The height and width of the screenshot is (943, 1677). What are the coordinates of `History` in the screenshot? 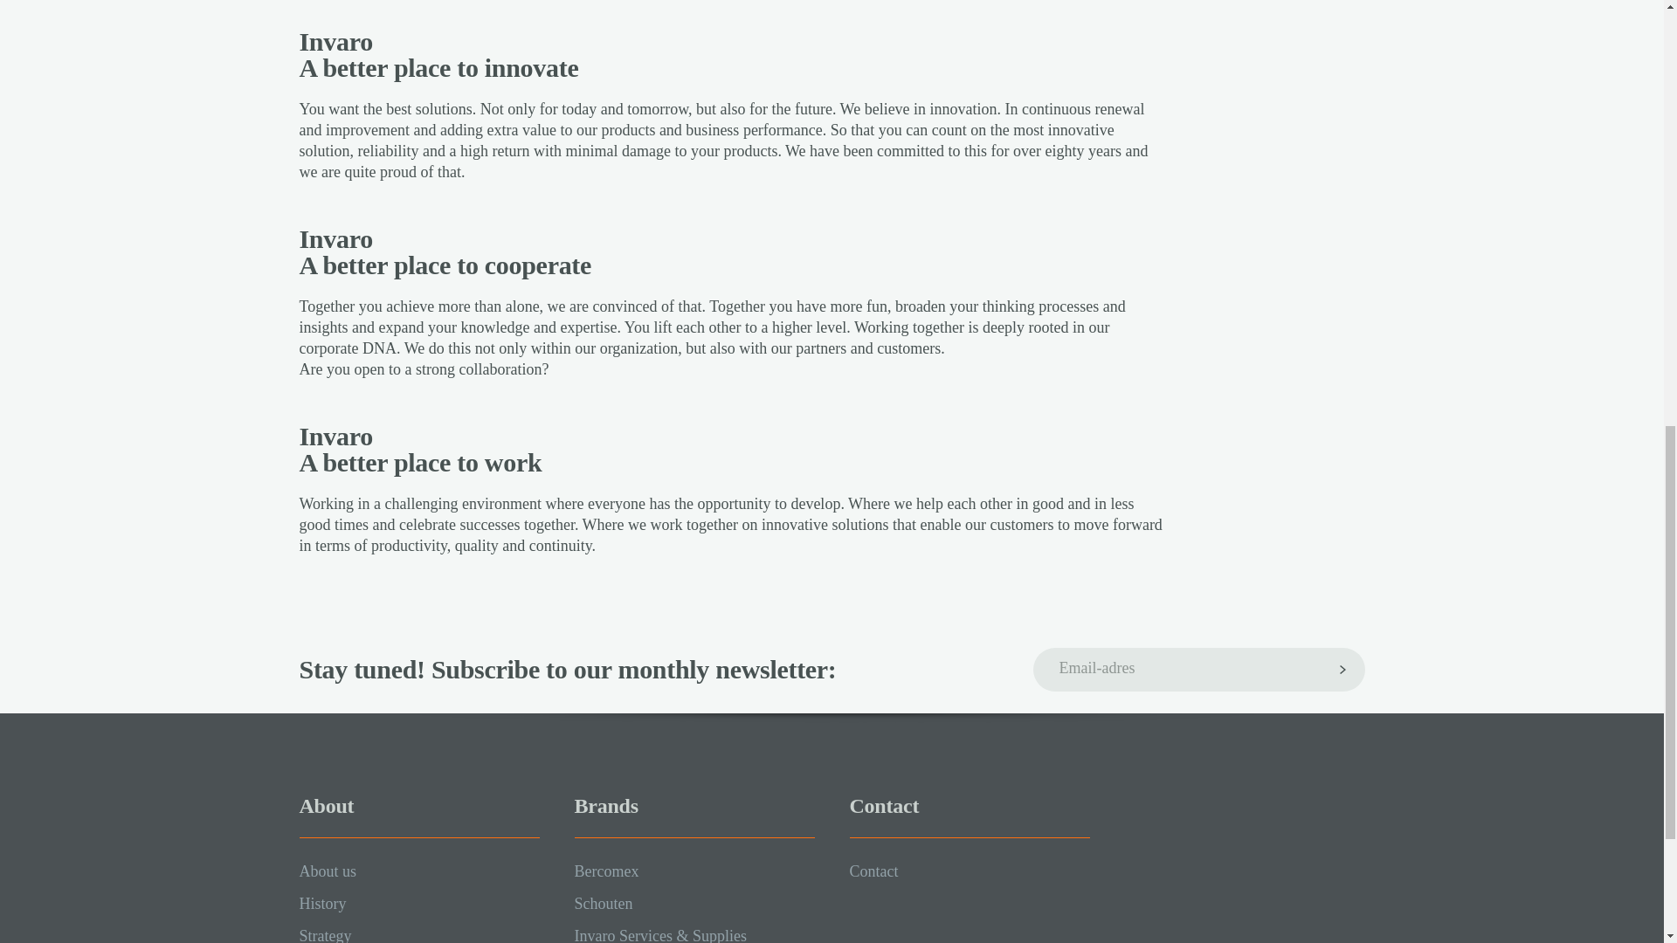 It's located at (321, 903).